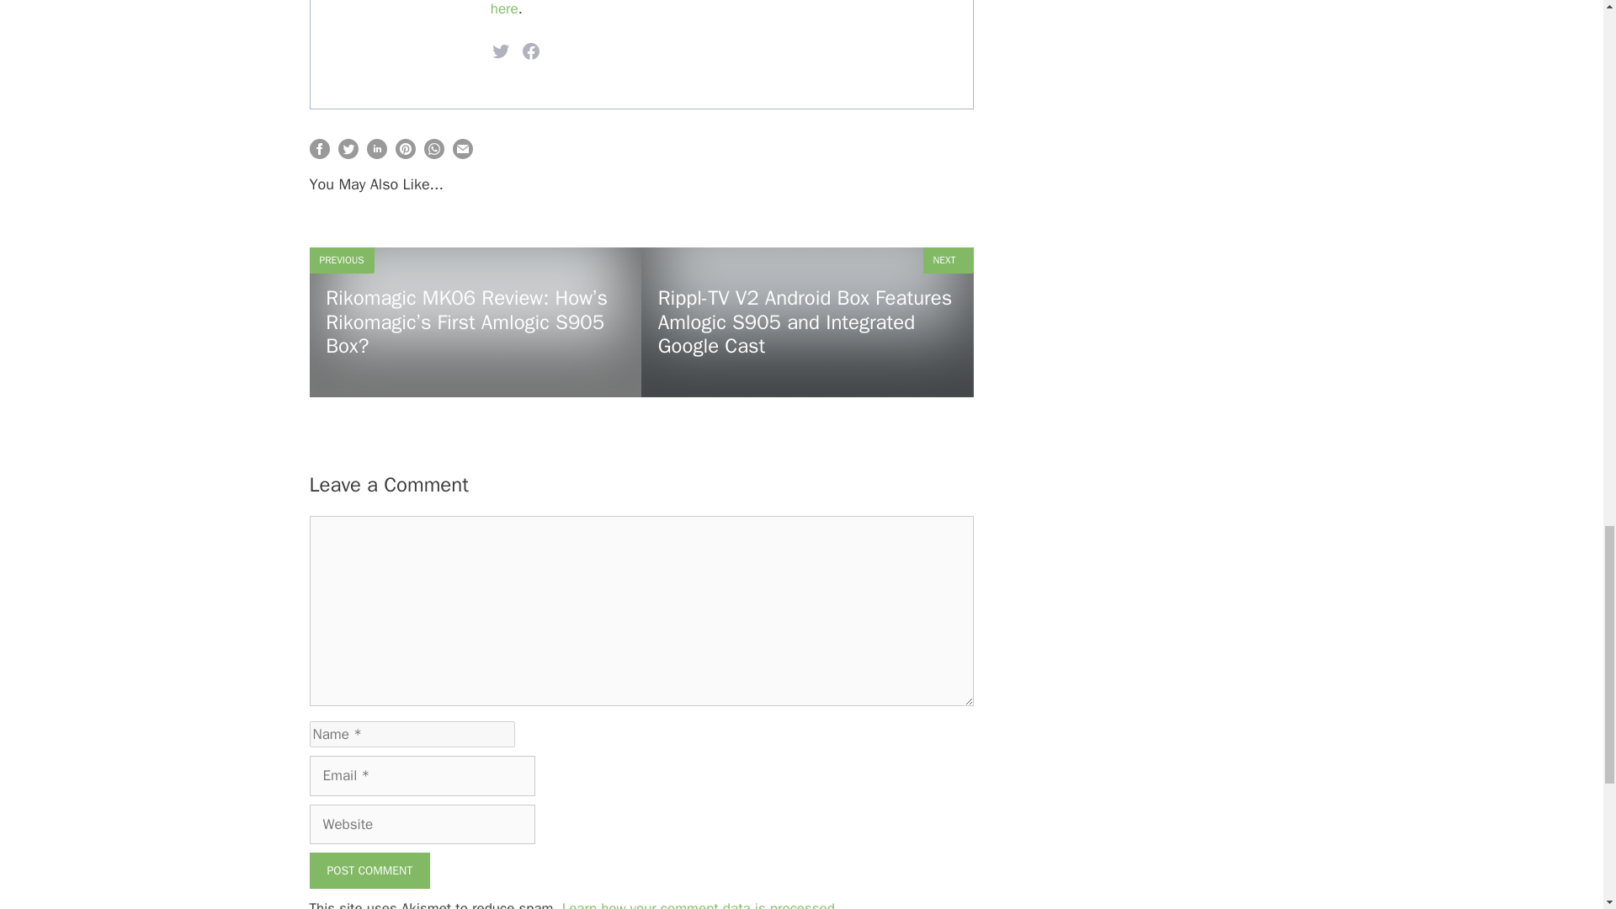 This screenshot has height=909, width=1616. Describe the element at coordinates (320, 154) in the screenshot. I see `Share this post!` at that location.